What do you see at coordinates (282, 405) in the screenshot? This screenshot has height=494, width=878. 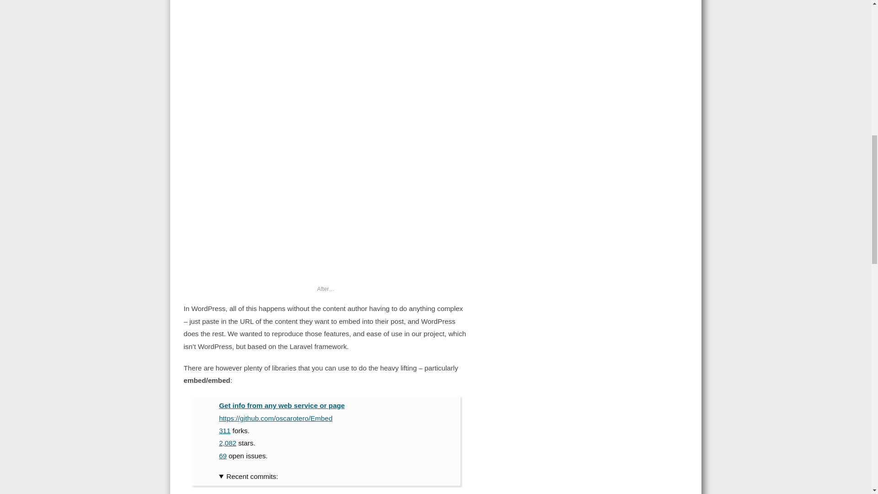 I see `Get info from any web service or page` at bounding box center [282, 405].